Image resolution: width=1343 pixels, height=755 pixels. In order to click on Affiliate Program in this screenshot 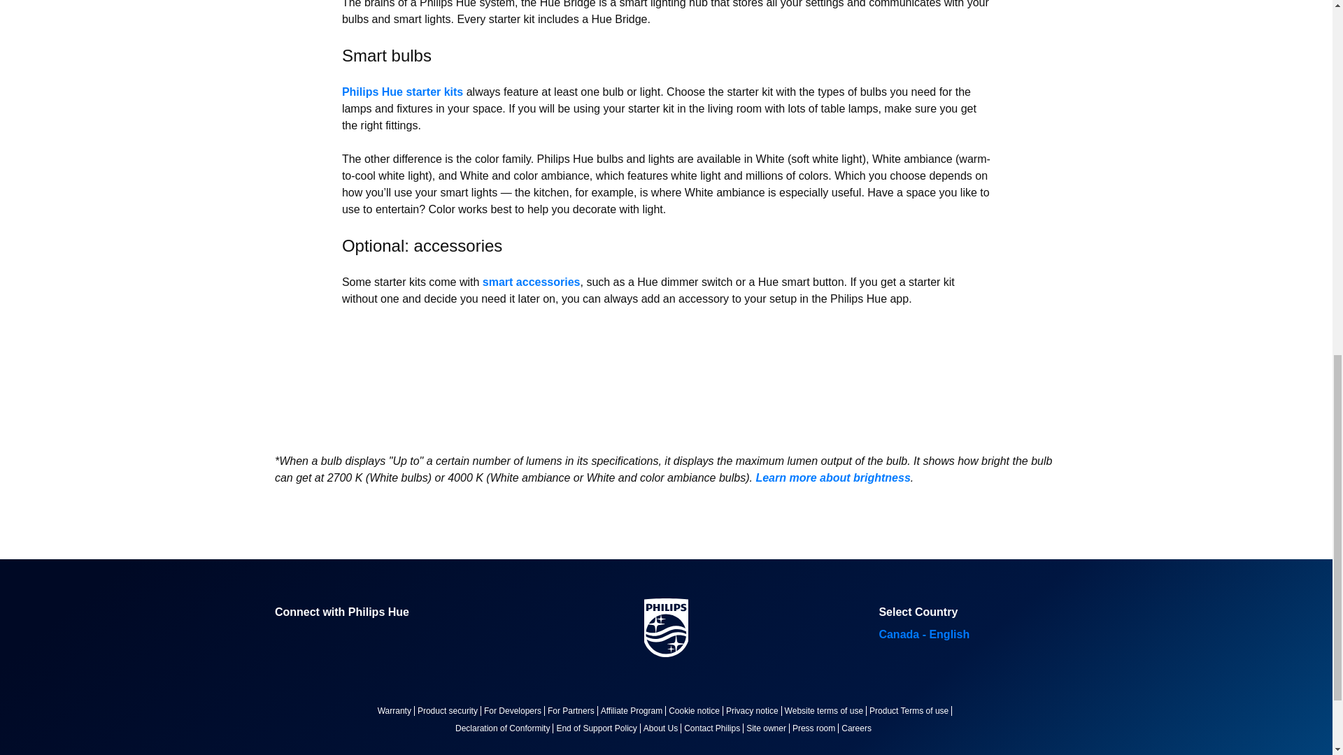, I will do `click(634, 710)`.